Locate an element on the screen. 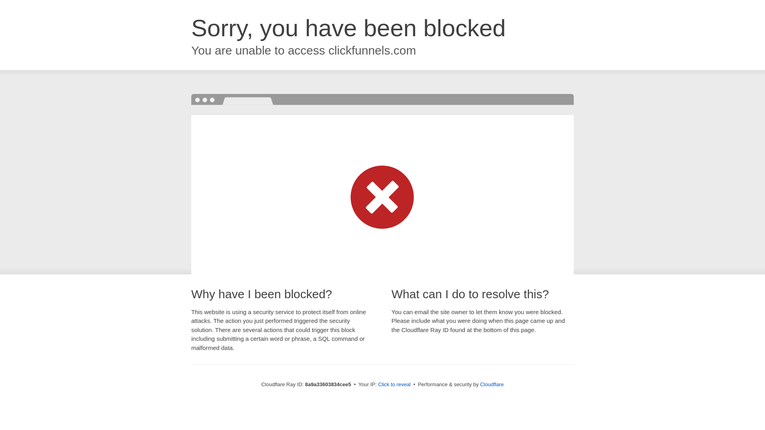  Cloudflare is located at coordinates (492, 384).